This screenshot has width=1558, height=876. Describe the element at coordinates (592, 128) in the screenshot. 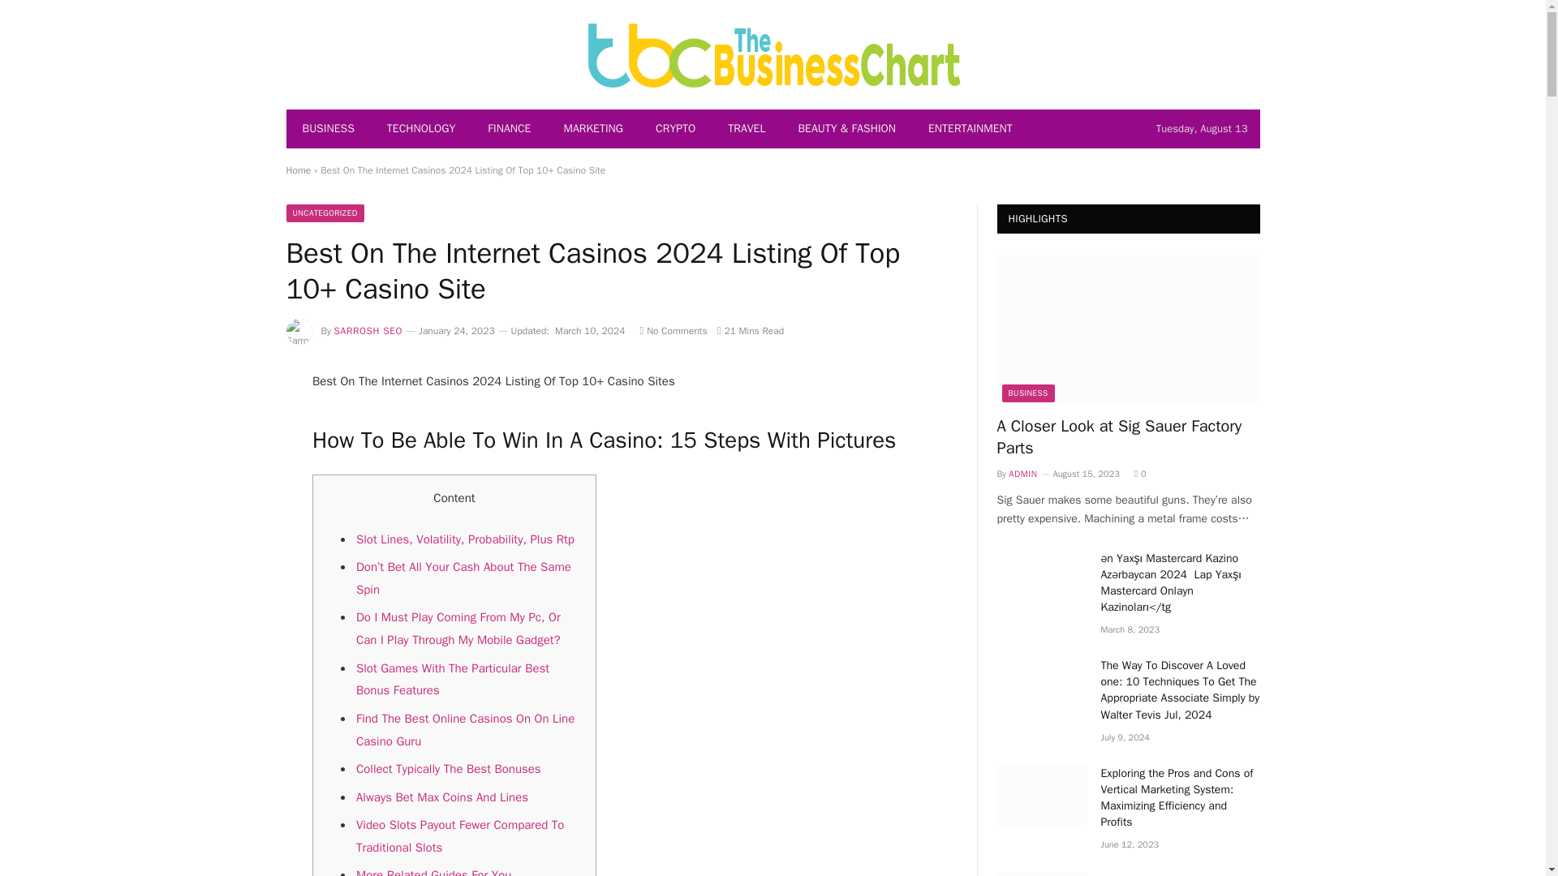

I see `MARKETING` at that location.